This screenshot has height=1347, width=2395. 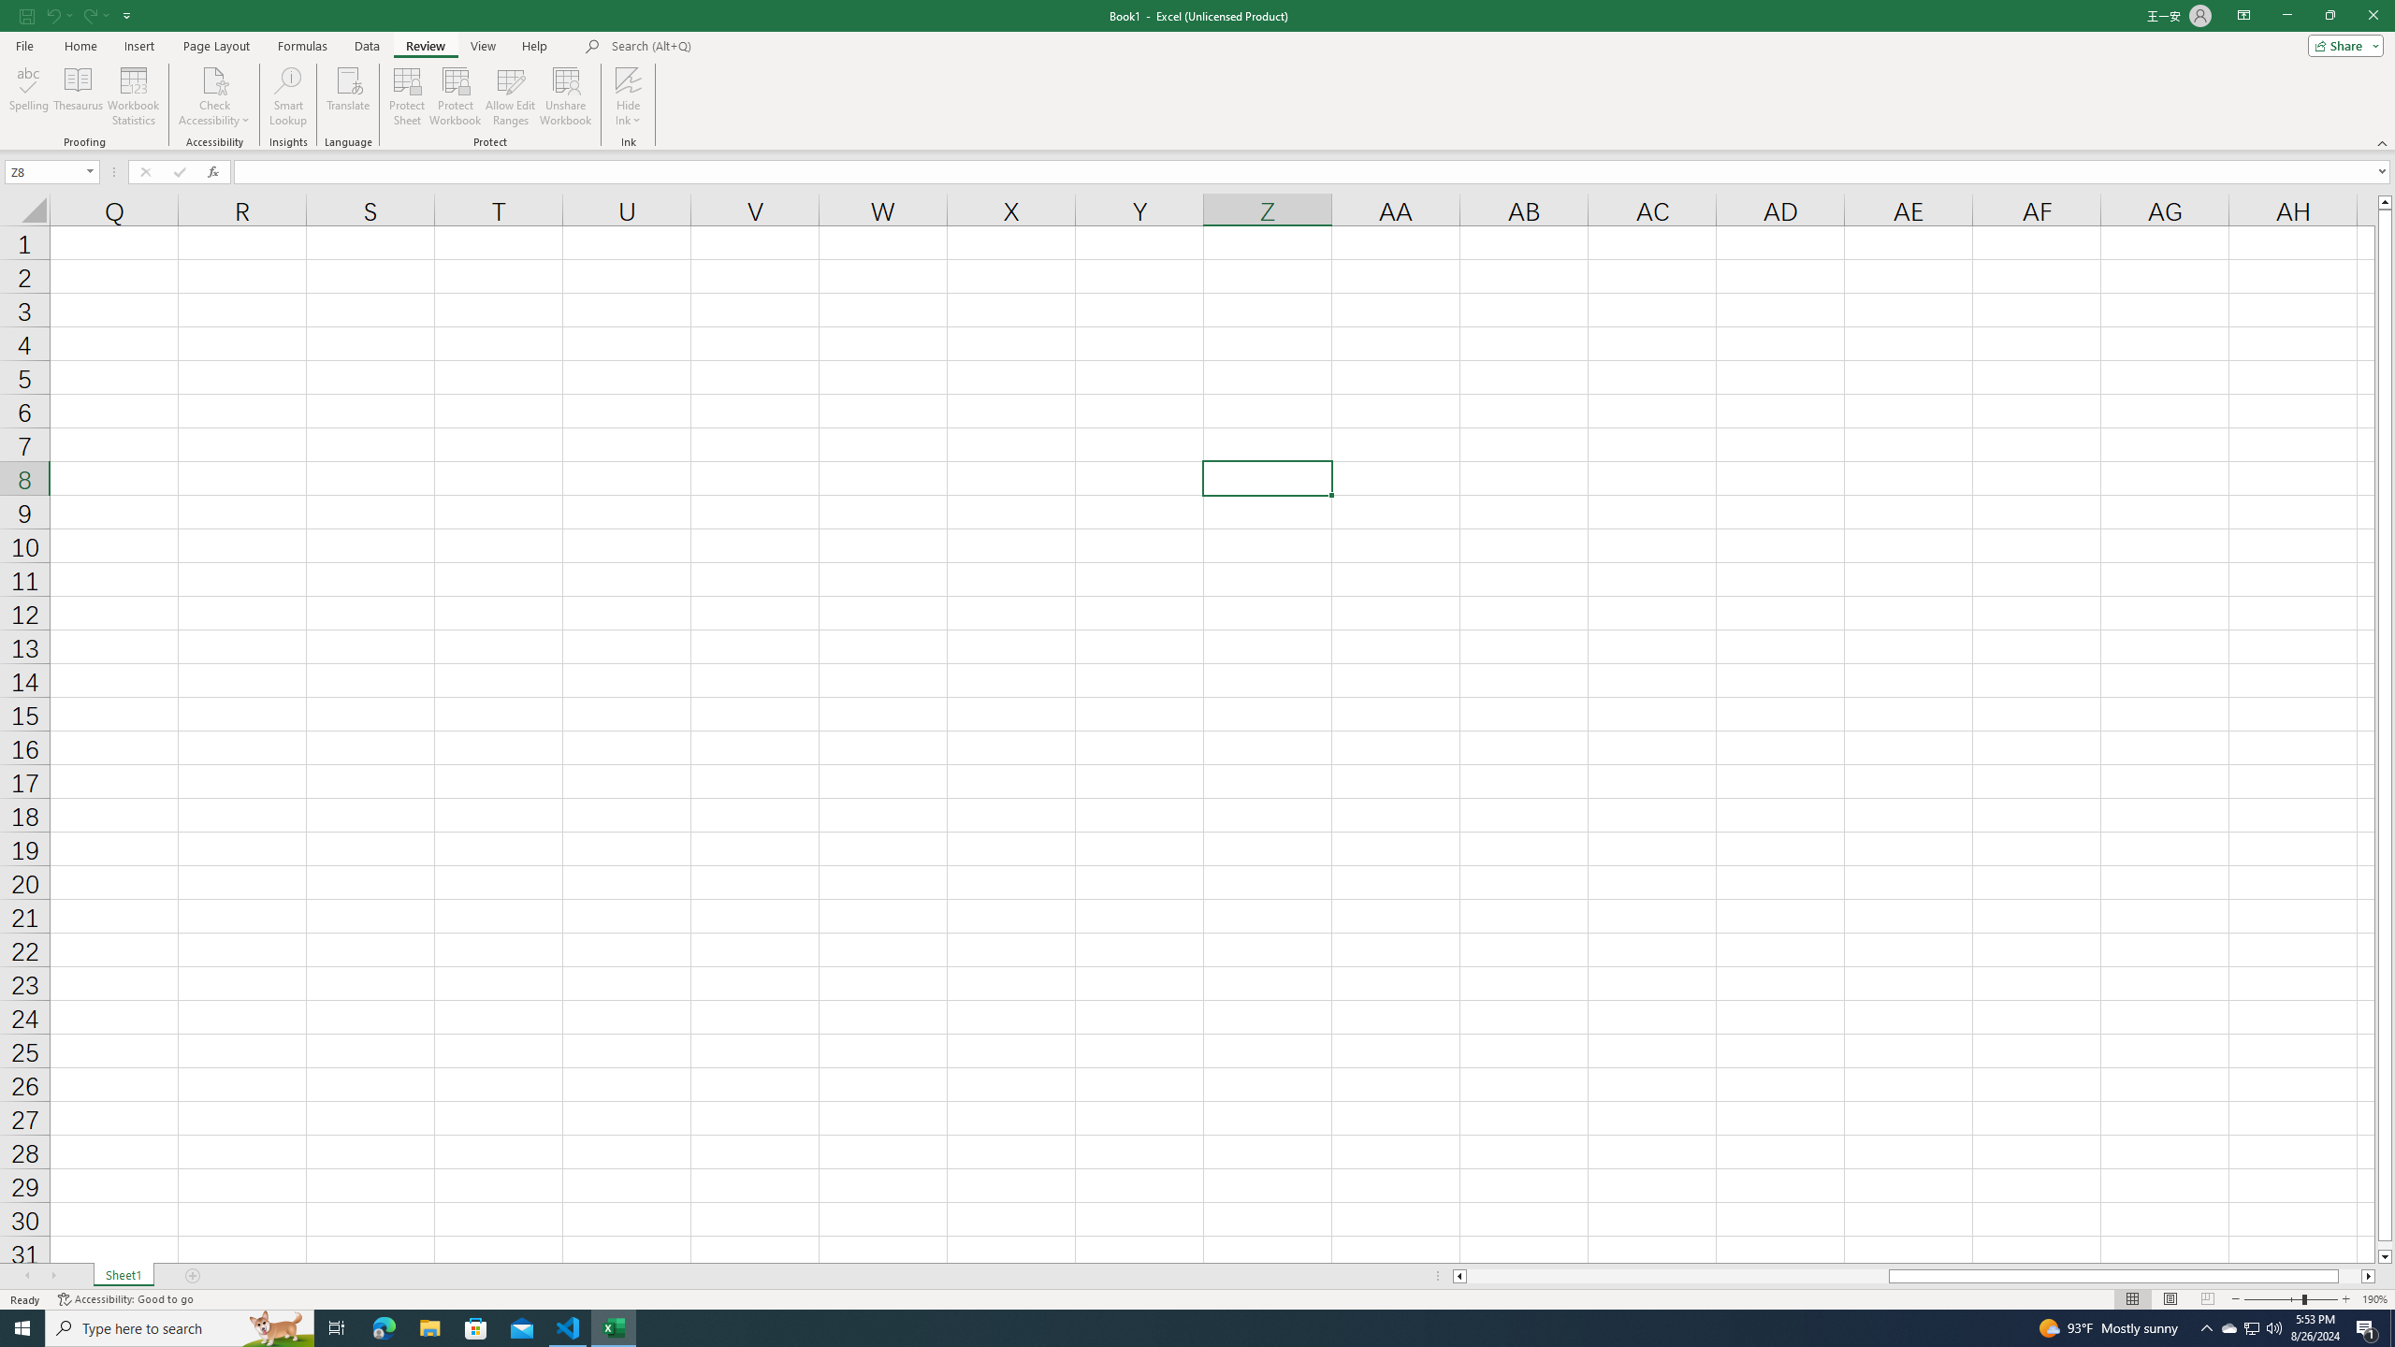 I want to click on Unshare Workbook, so click(x=566, y=96).